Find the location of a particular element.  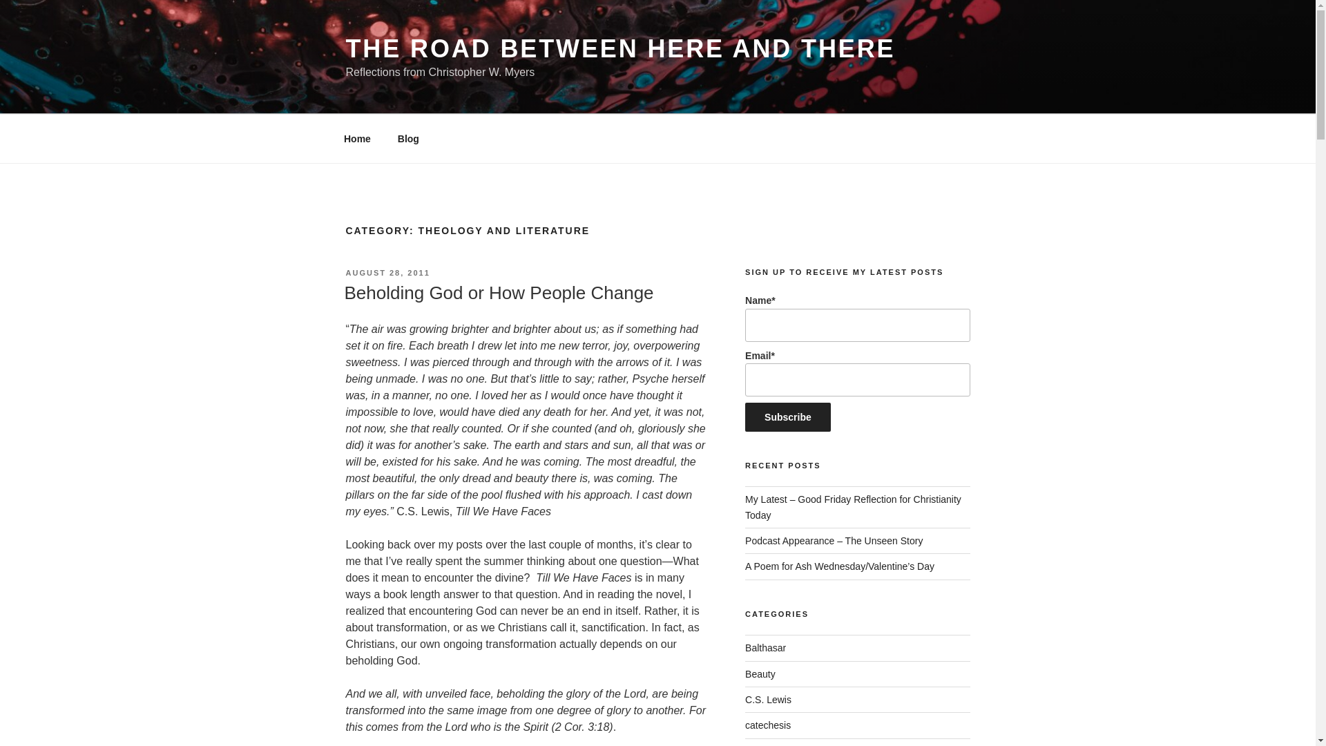

Beauty is located at coordinates (760, 673).